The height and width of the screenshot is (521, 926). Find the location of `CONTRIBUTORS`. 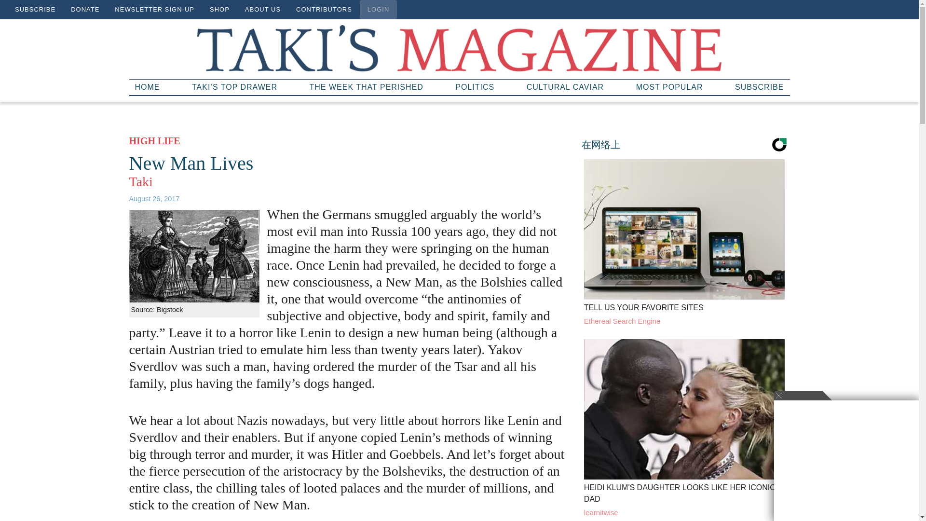

CONTRIBUTORS is located at coordinates (324, 10).